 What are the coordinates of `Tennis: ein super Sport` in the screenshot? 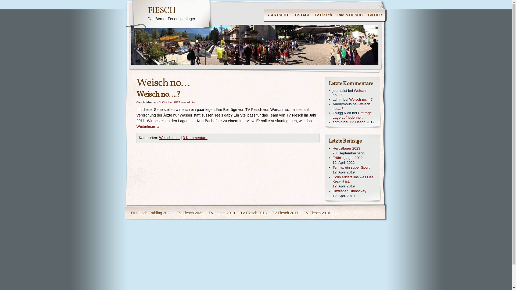 It's located at (355, 168).